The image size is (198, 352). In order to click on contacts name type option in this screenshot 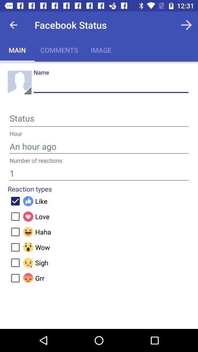, I will do `click(111, 85)`.